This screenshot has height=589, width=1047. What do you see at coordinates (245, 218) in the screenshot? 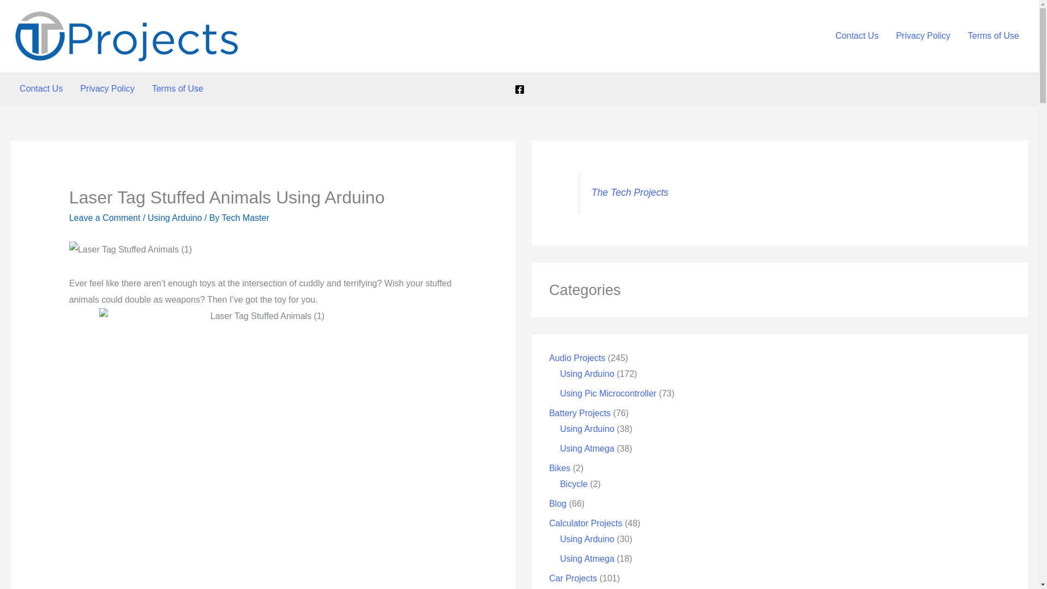
I see `View all posts by Tech Master` at bounding box center [245, 218].